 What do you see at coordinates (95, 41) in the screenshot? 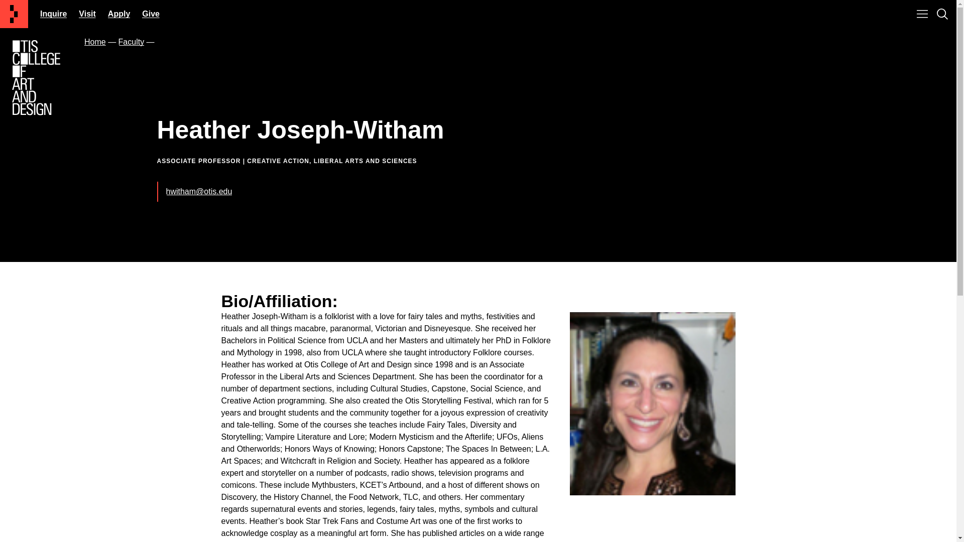
I see `Home` at bounding box center [95, 41].